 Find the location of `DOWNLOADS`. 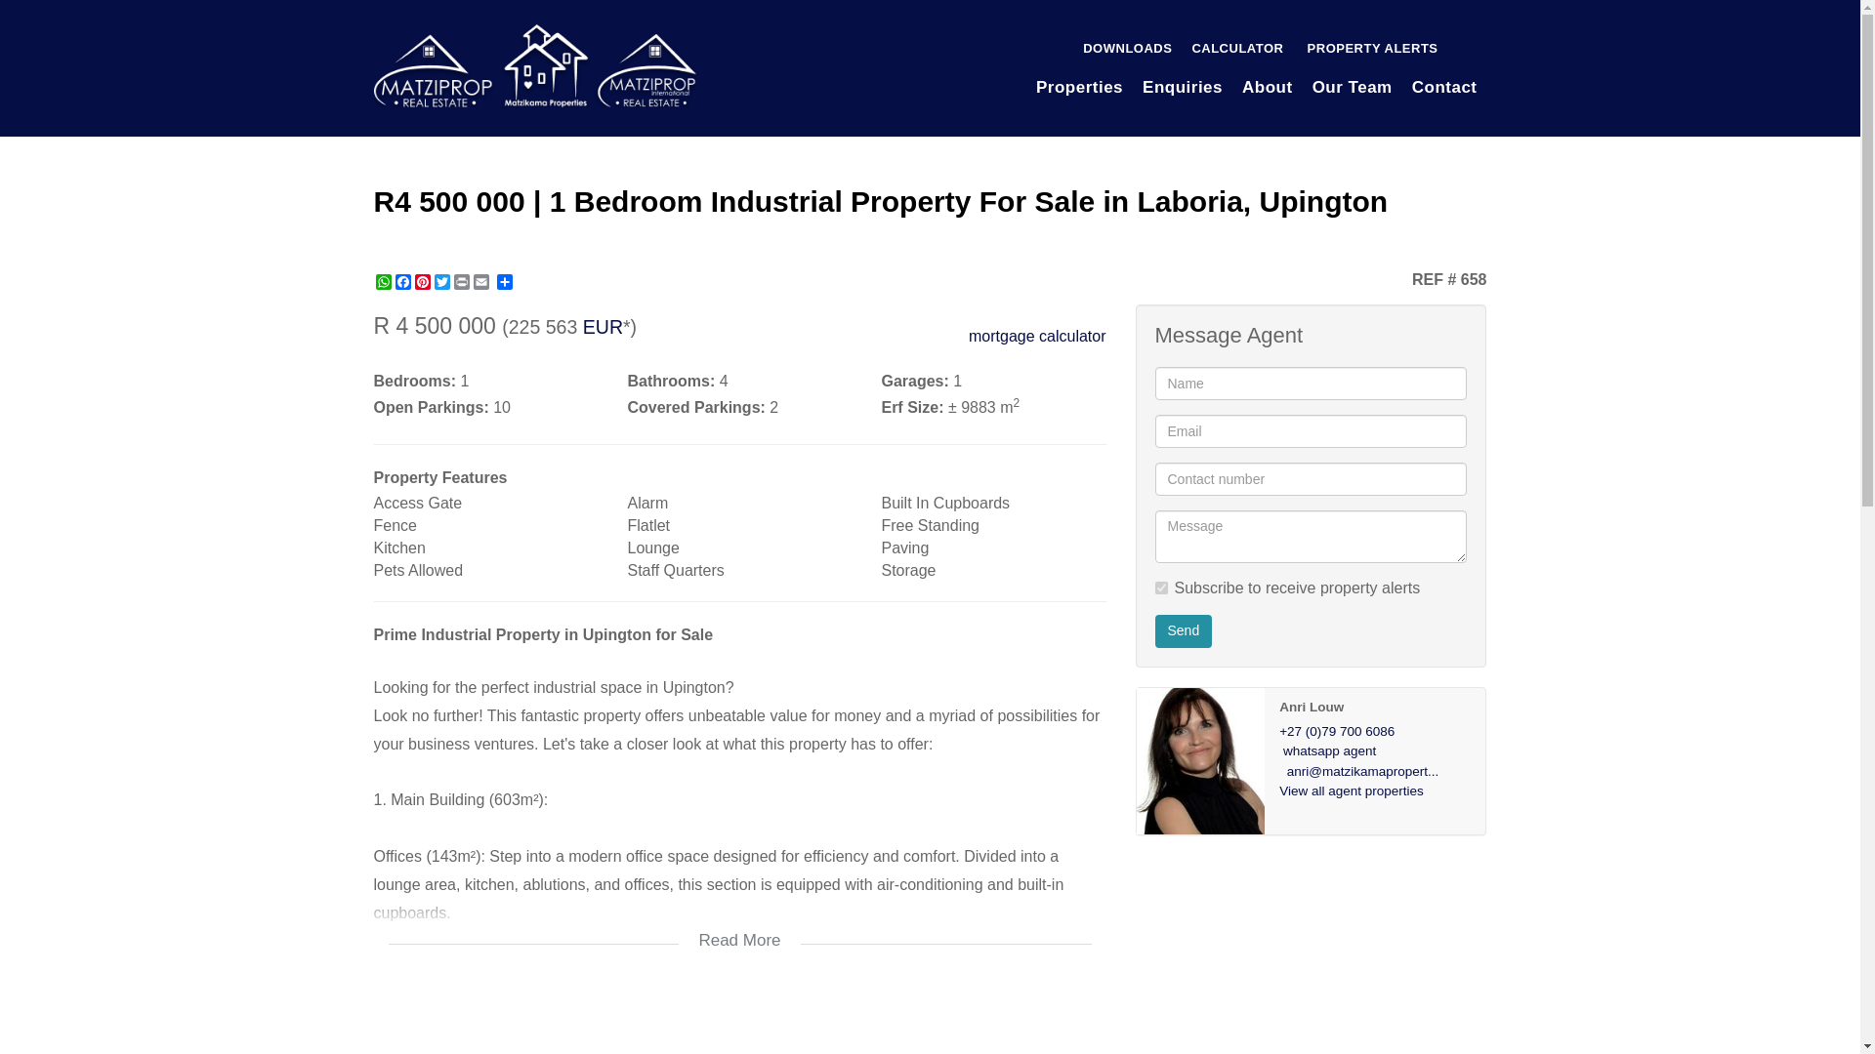

DOWNLOADS is located at coordinates (1127, 49).